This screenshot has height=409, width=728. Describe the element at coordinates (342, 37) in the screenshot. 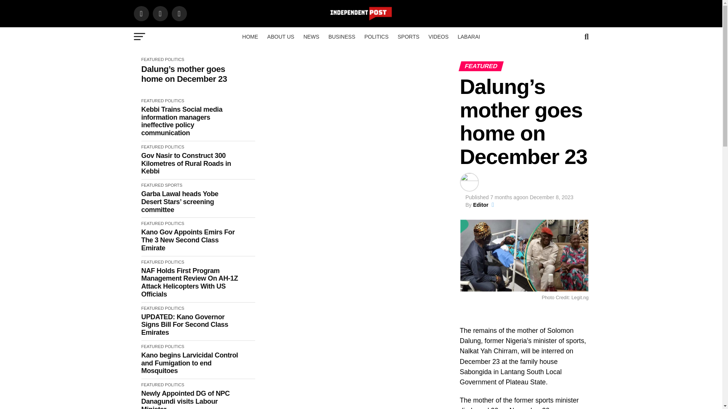

I see `BUSINESS` at that location.